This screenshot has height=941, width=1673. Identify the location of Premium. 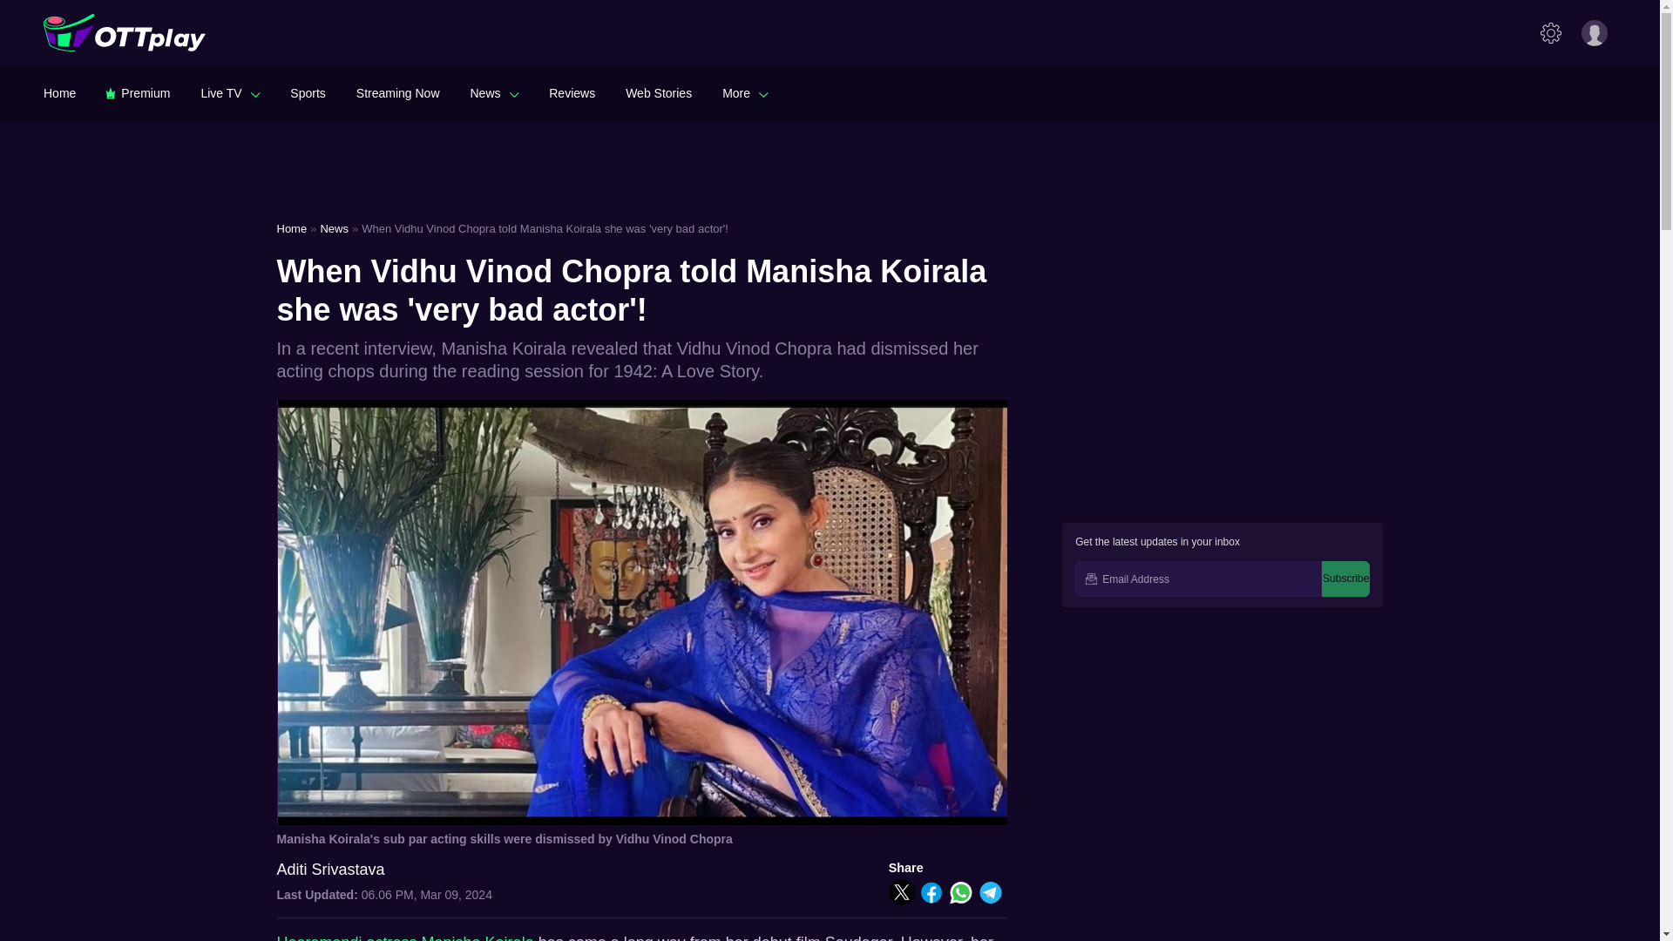
(138, 92).